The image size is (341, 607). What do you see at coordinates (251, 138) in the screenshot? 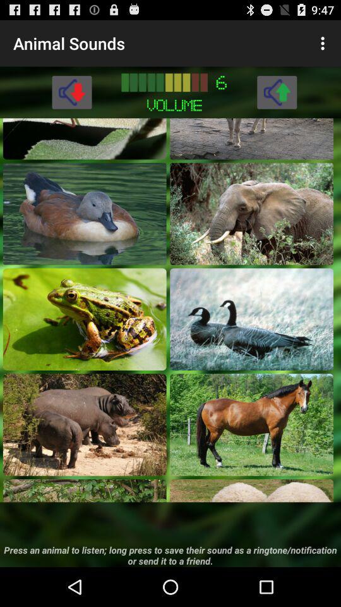
I see `animal sound selection` at bounding box center [251, 138].